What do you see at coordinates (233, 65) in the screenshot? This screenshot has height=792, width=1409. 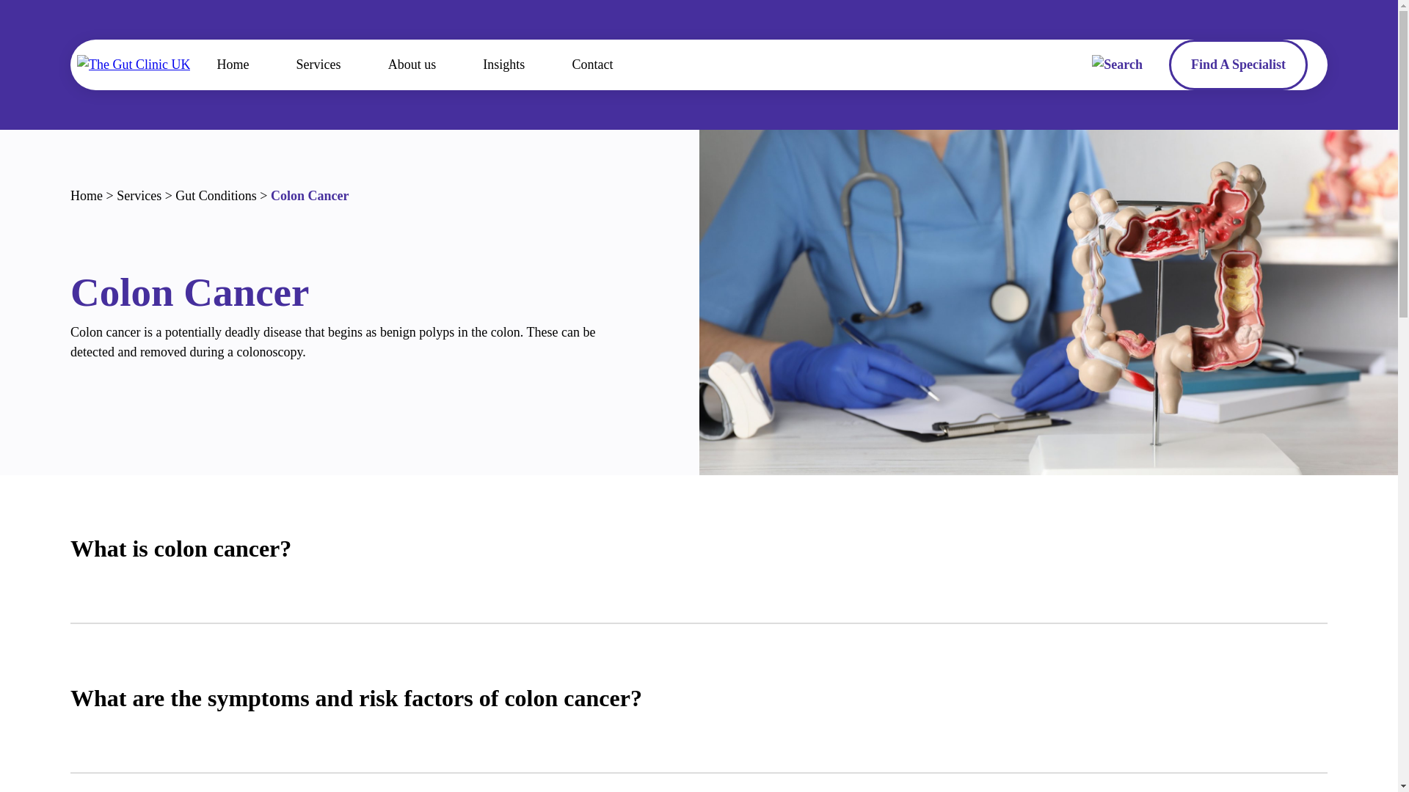 I see `Home` at bounding box center [233, 65].